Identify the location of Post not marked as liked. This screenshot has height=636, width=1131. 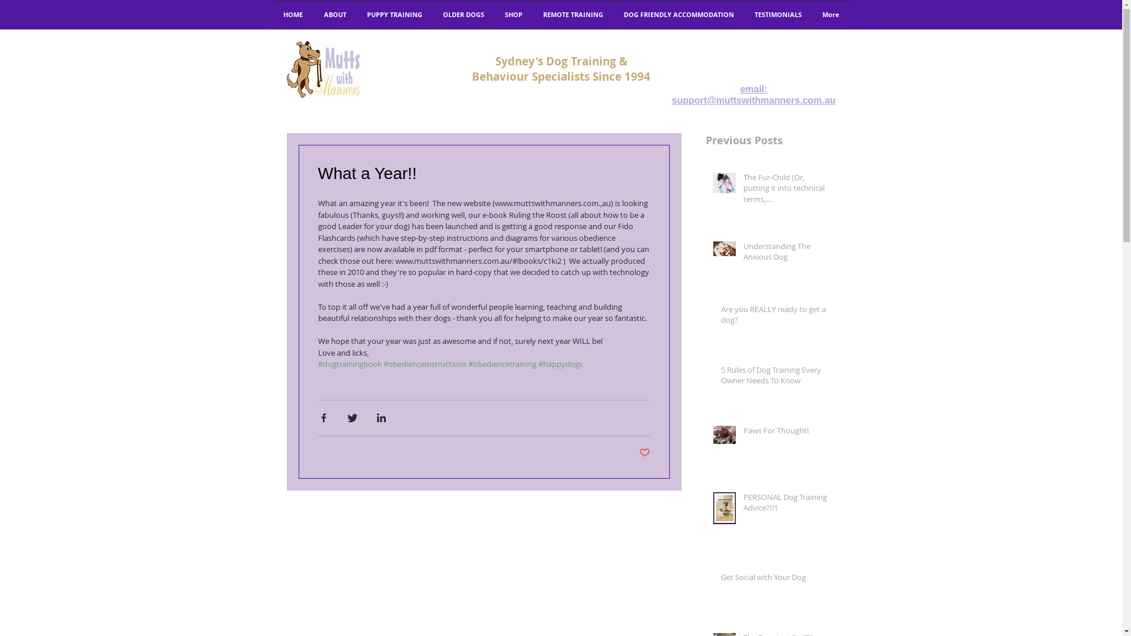
(644, 453).